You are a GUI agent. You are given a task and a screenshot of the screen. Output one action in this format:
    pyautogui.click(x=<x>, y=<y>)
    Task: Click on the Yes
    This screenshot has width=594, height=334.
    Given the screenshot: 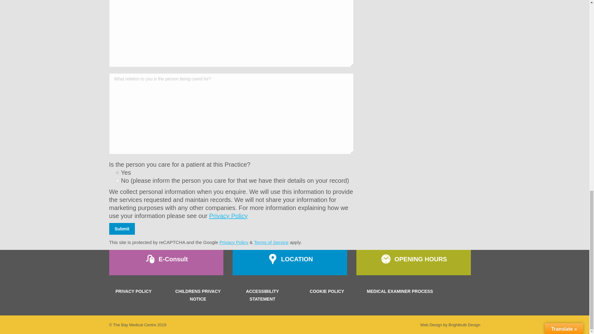 What is the action you would take?
    pyautogui.click(x=117, y=173)
    